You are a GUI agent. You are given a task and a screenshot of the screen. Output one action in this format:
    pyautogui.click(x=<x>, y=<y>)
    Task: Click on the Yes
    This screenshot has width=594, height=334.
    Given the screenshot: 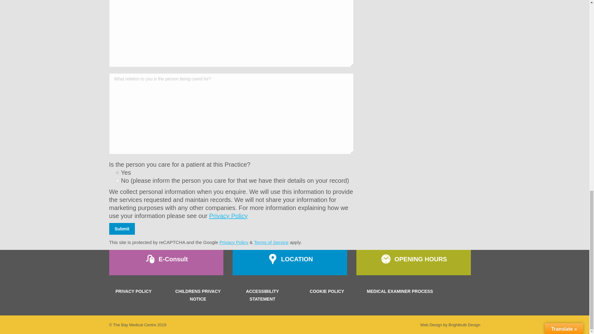 What is the action you would take?
    pyautogui.click(x=117, y=173)
    